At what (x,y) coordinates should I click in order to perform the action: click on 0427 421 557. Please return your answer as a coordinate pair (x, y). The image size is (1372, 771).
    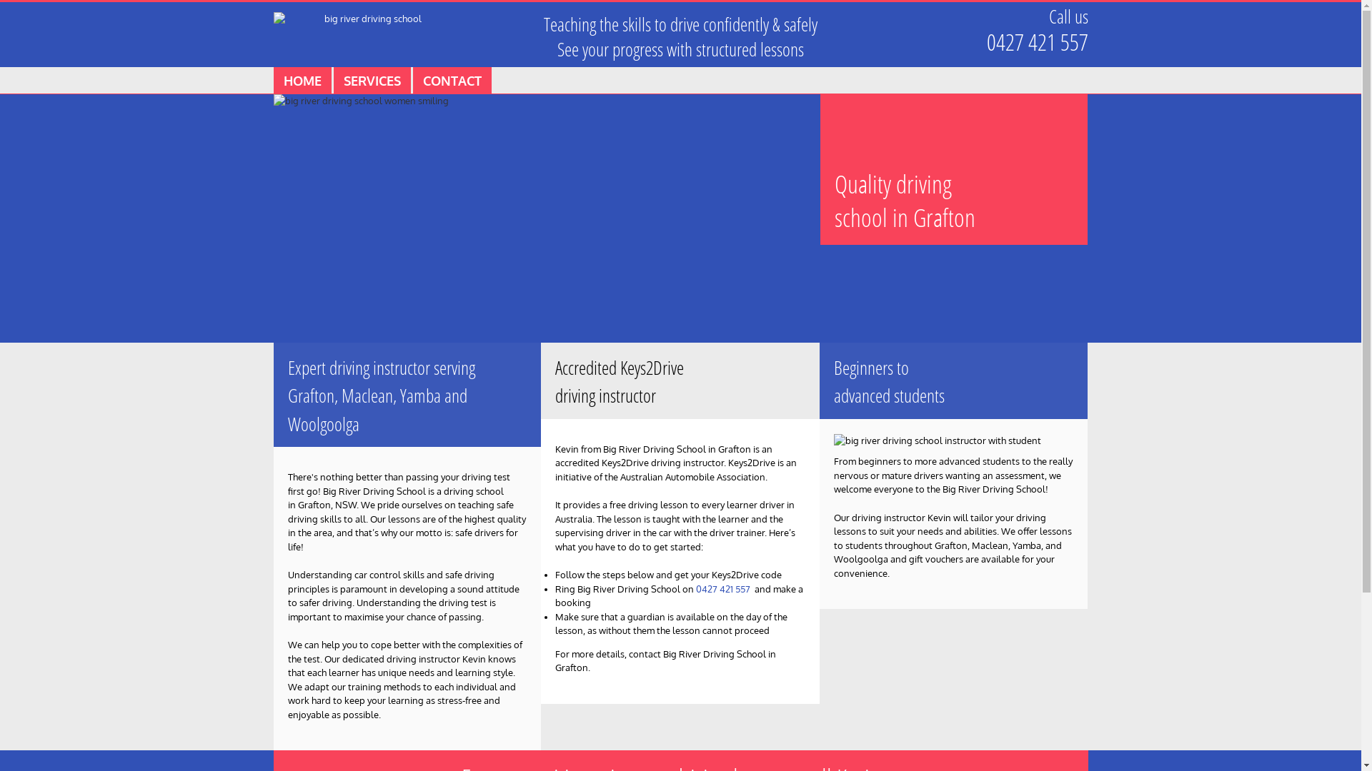
    Looking at the image, I should click on (1037, 41).